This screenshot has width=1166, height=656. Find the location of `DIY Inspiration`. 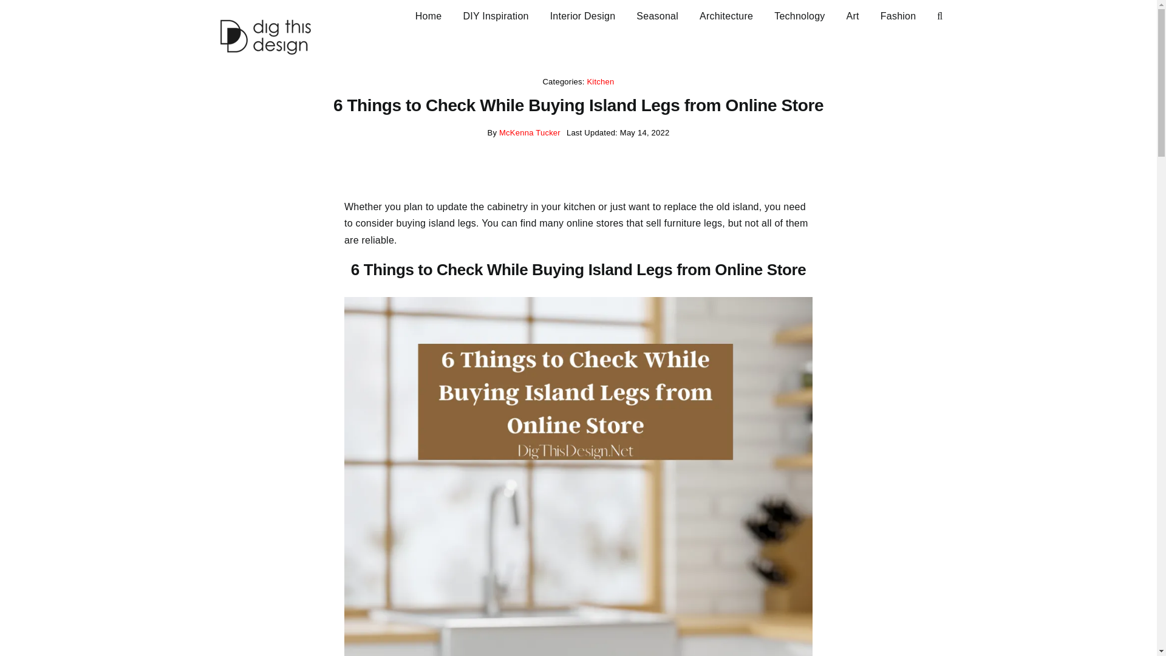

DIY Inspiration is located at coordinates (496, 15).